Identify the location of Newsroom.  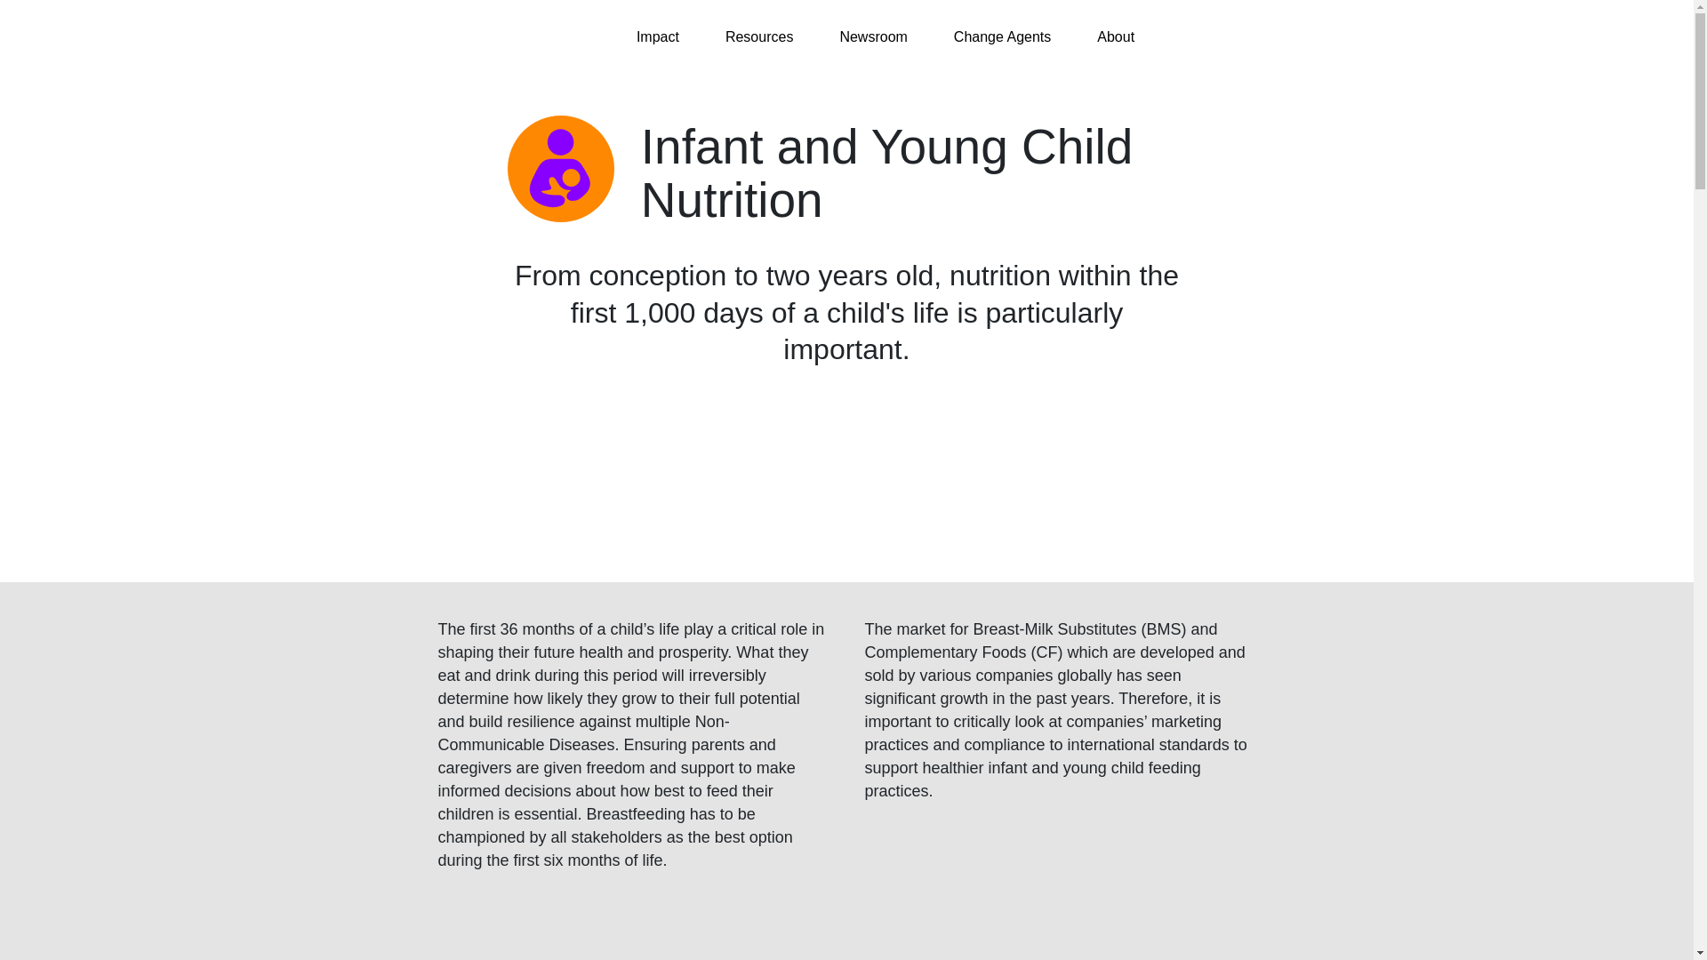
(882, 37).